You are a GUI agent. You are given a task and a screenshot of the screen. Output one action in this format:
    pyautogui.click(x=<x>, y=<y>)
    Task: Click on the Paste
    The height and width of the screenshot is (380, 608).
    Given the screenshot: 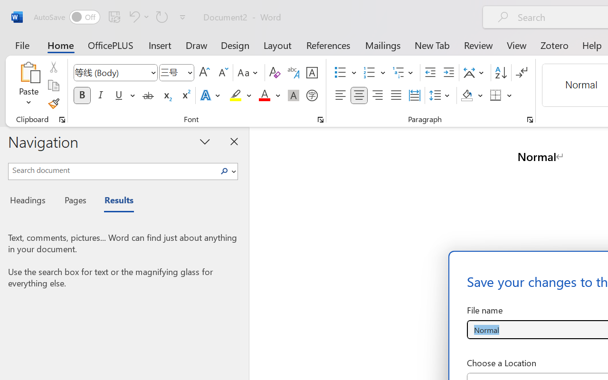 What is the action you would take?
    pyautogui.click(x=28, y=85)
    